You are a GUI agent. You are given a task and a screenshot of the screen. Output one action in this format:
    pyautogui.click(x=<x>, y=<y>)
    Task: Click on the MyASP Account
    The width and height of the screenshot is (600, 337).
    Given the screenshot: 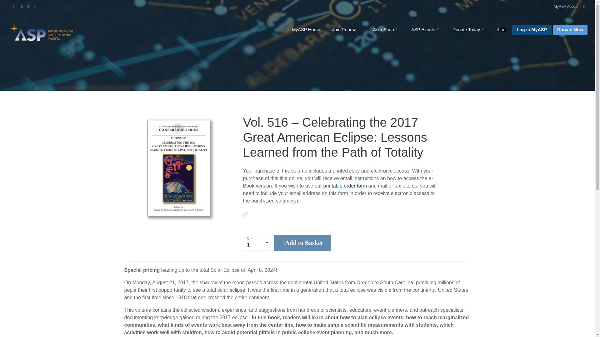 What is the action you would take?
    pyautogui.click(x=567, y=6)
    